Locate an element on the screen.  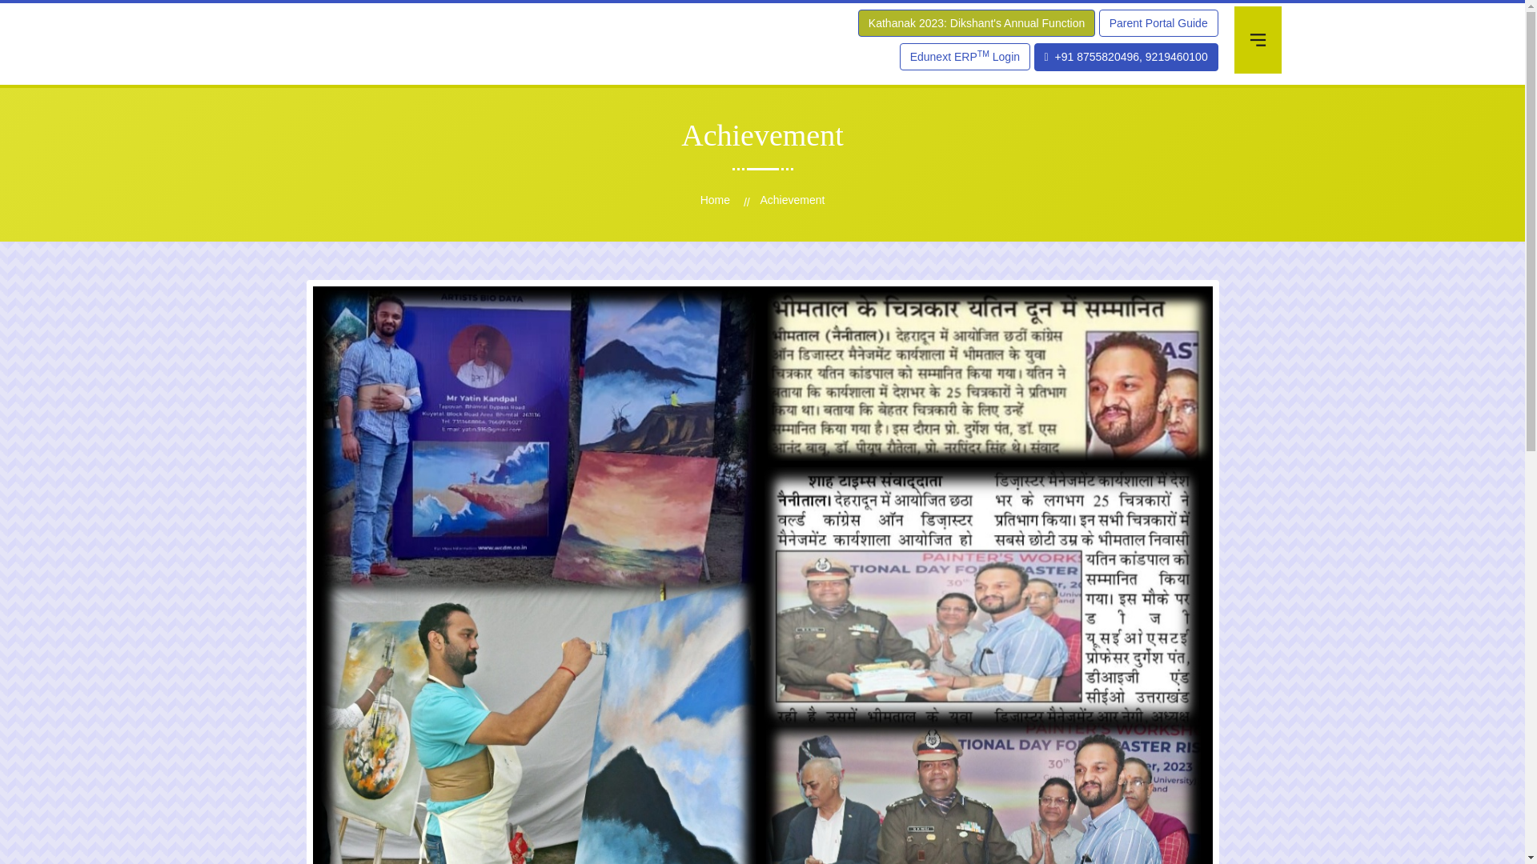
Kathanak 2023: Dikshant's Annual Function is located at coordinates (976, 22).